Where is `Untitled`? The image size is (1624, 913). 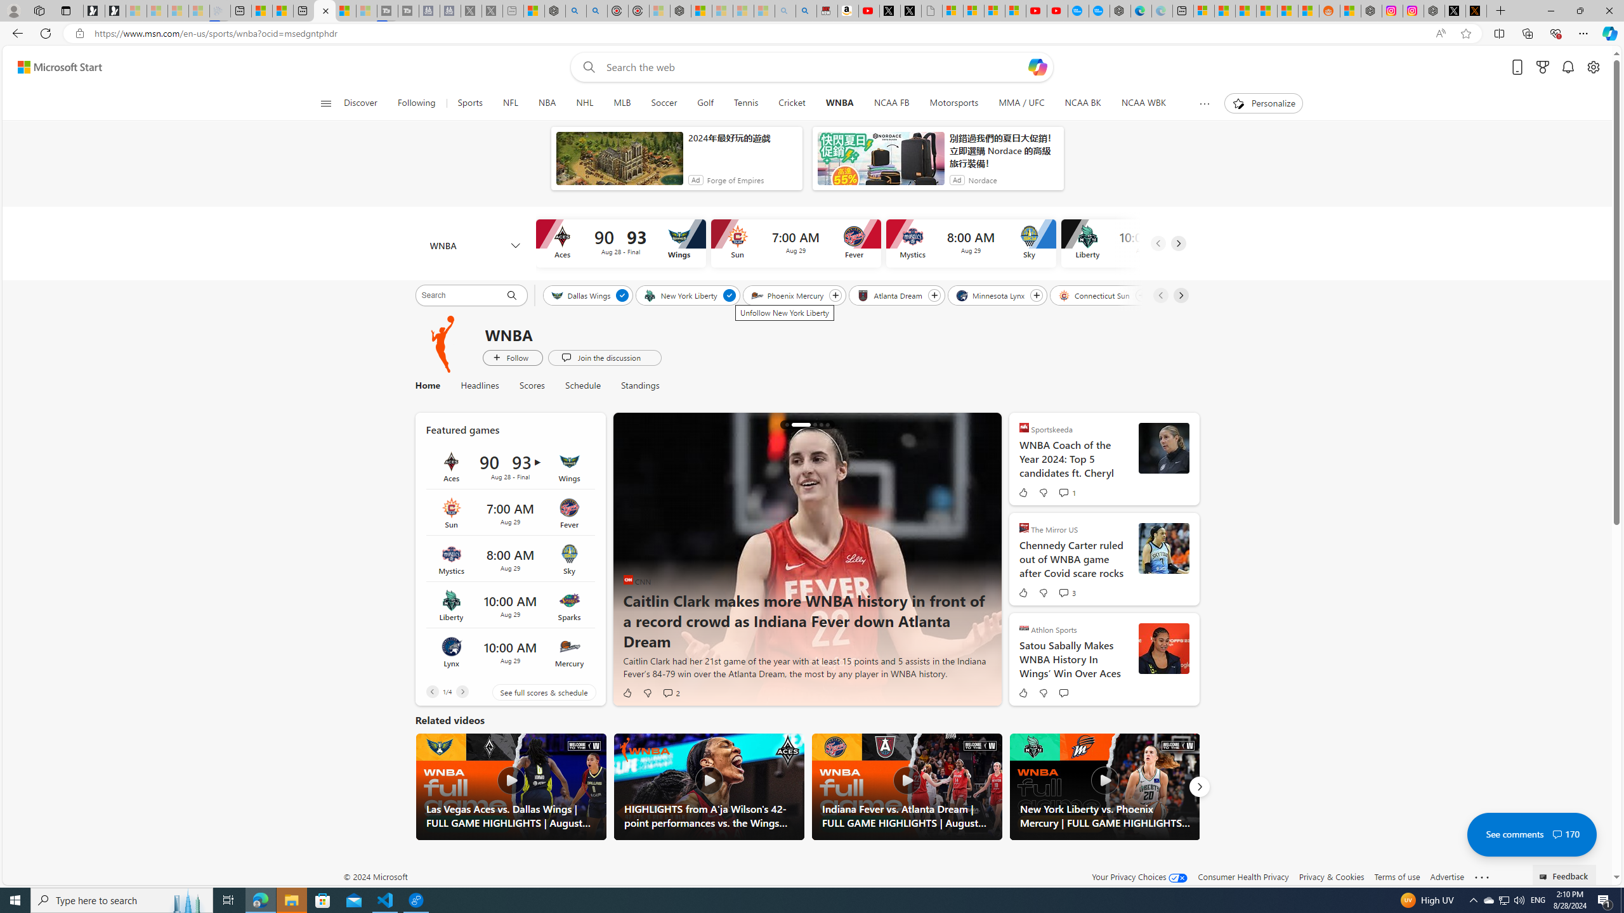
Untitled is located at coordinates (932, 11).